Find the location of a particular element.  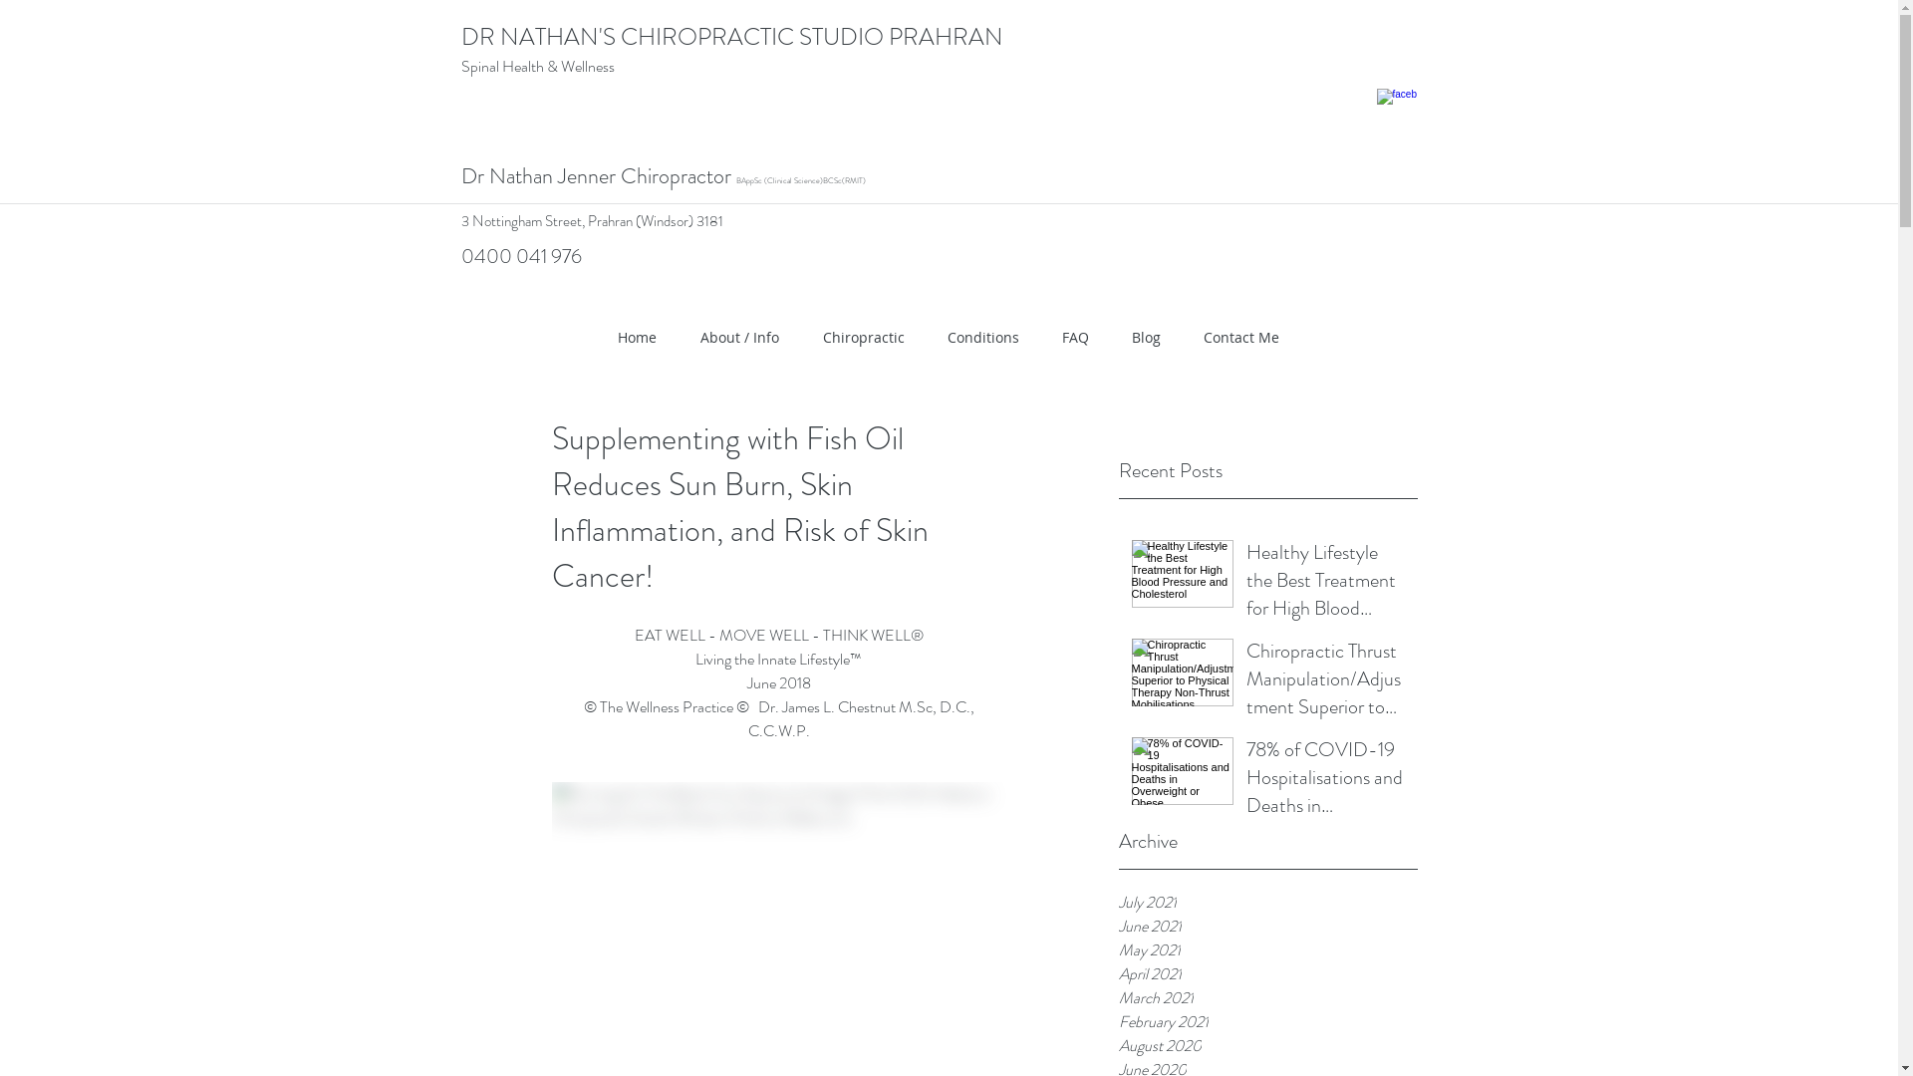

June 2021 is located at coordinates (1267, 927).